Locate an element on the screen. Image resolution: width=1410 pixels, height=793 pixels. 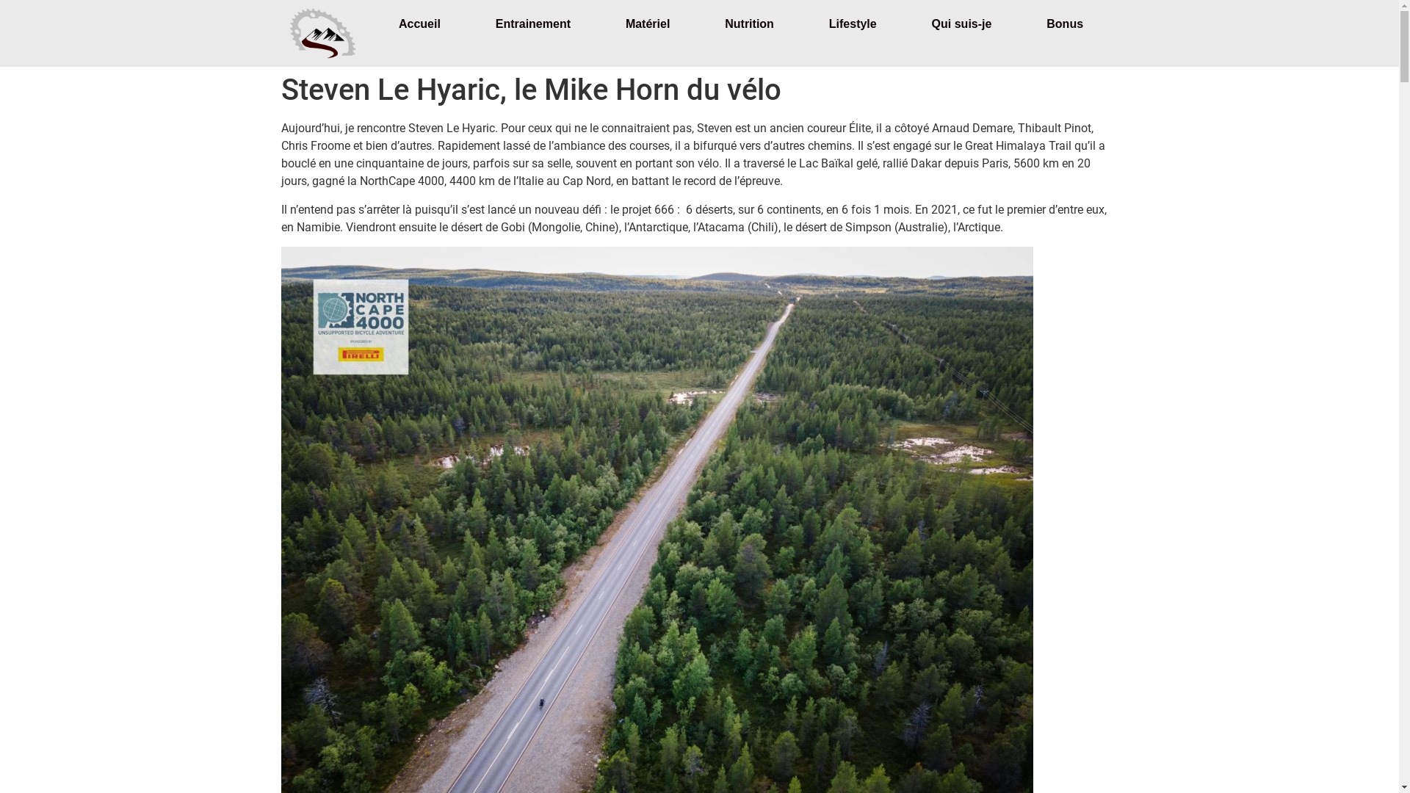
Accueil is located at coordinates (419, 24).